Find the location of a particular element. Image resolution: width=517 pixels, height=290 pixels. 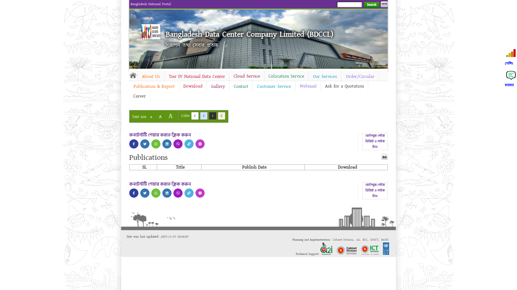

Cabinet Division is located at coordinates (343, 240).